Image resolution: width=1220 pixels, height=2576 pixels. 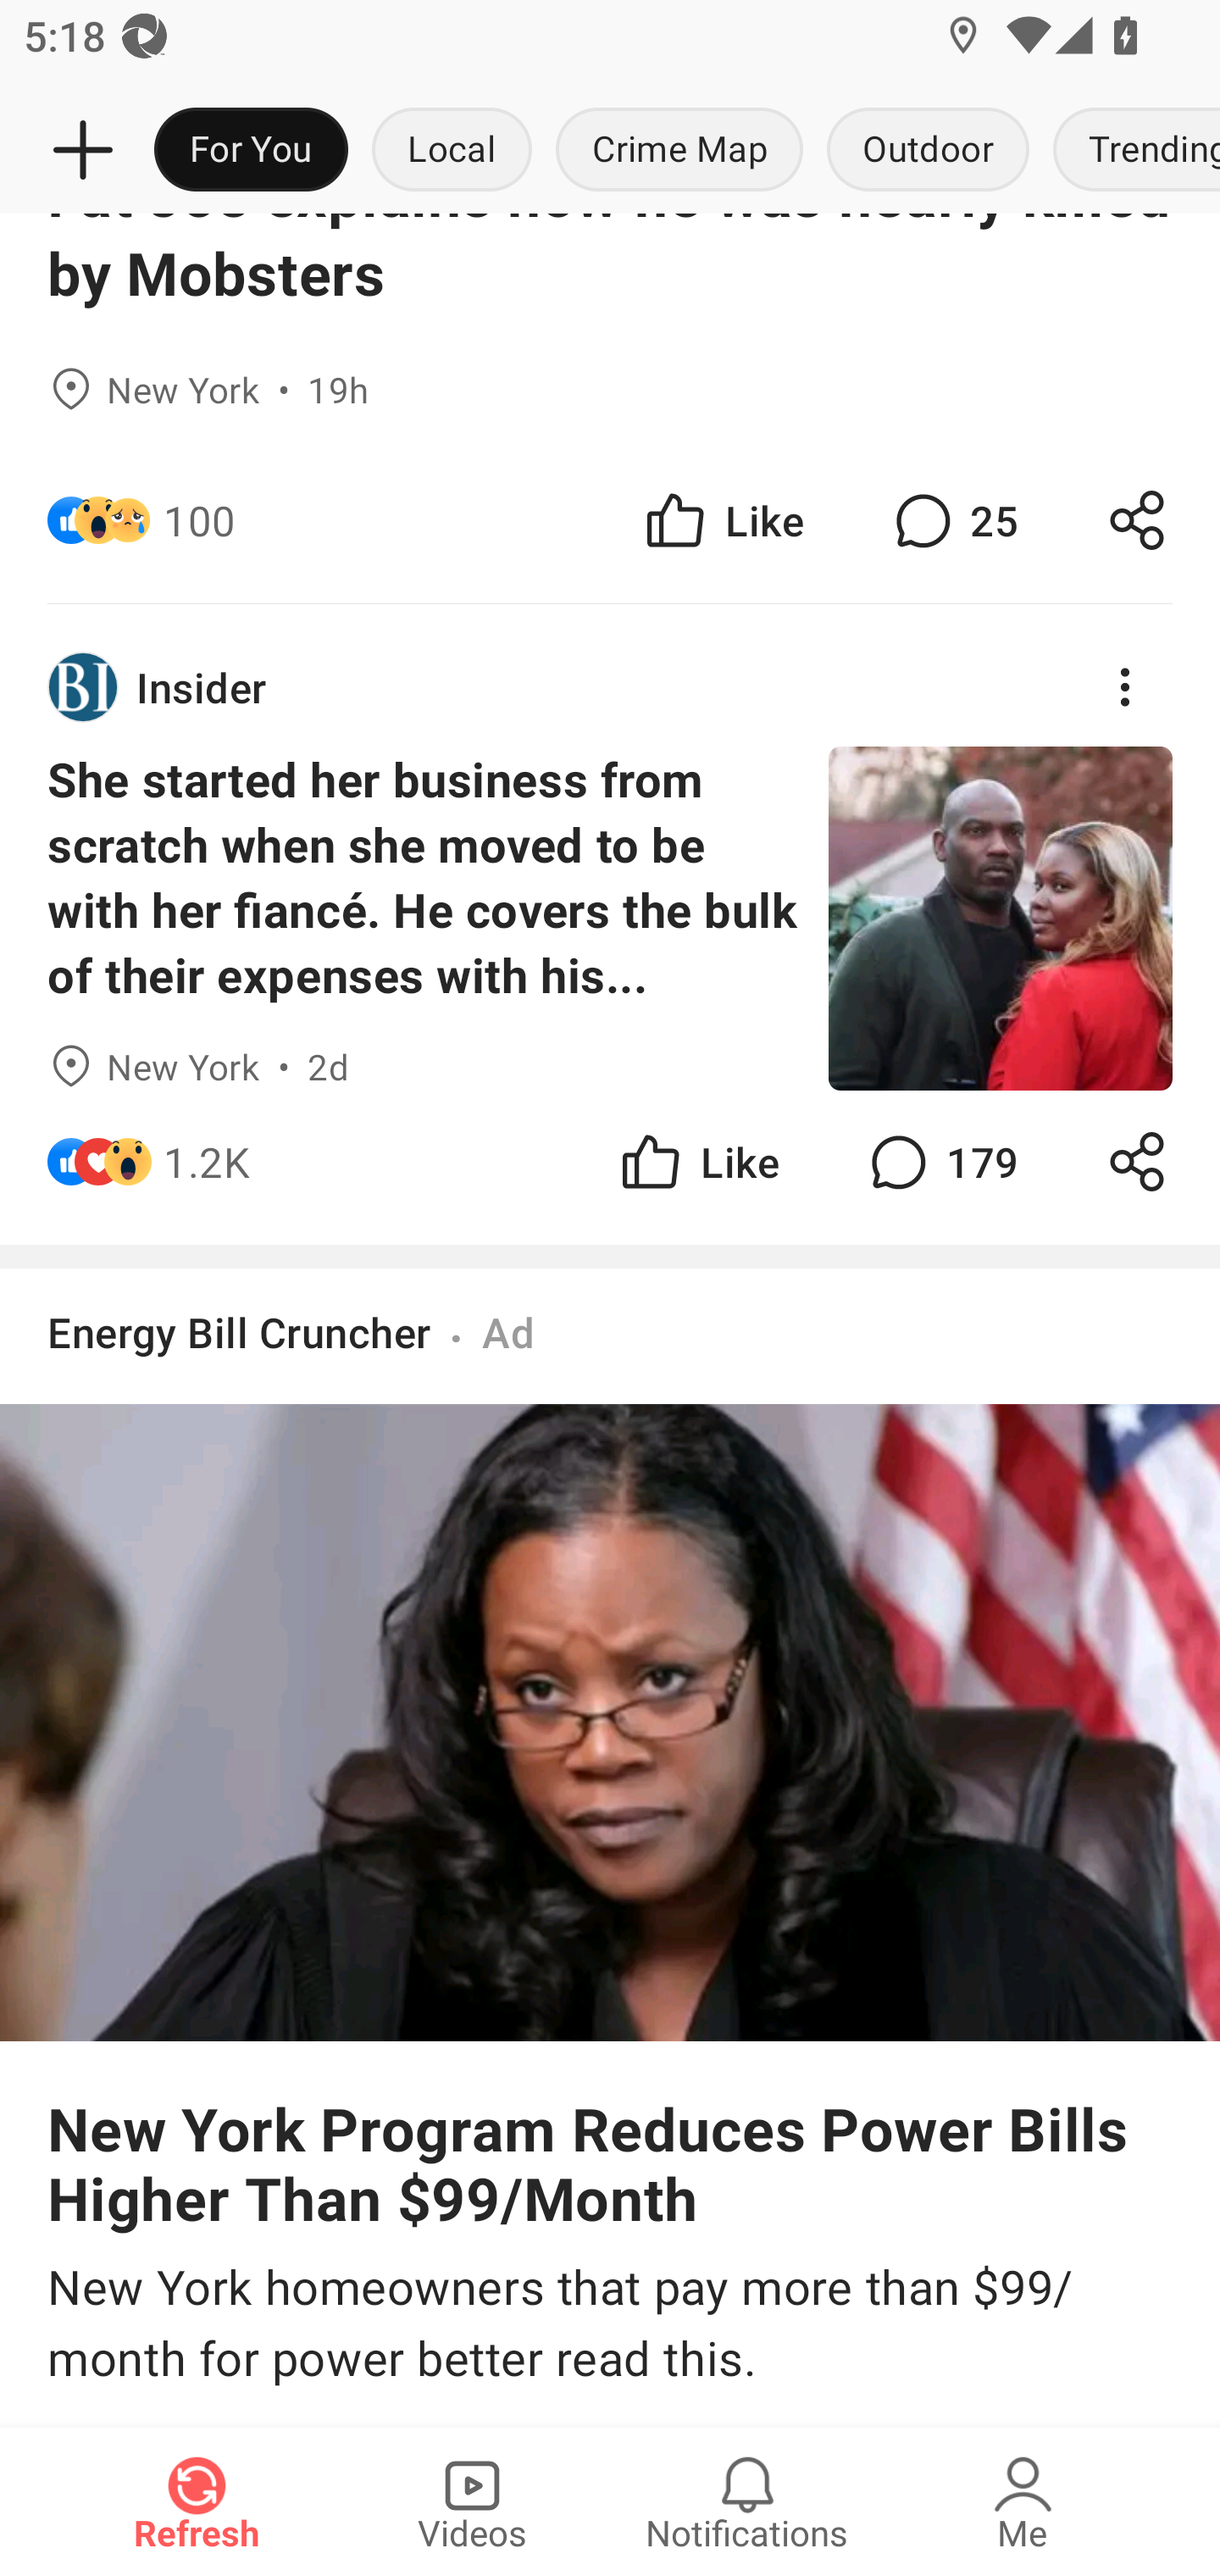 I want to click on 25, so click(x=952, y=520).